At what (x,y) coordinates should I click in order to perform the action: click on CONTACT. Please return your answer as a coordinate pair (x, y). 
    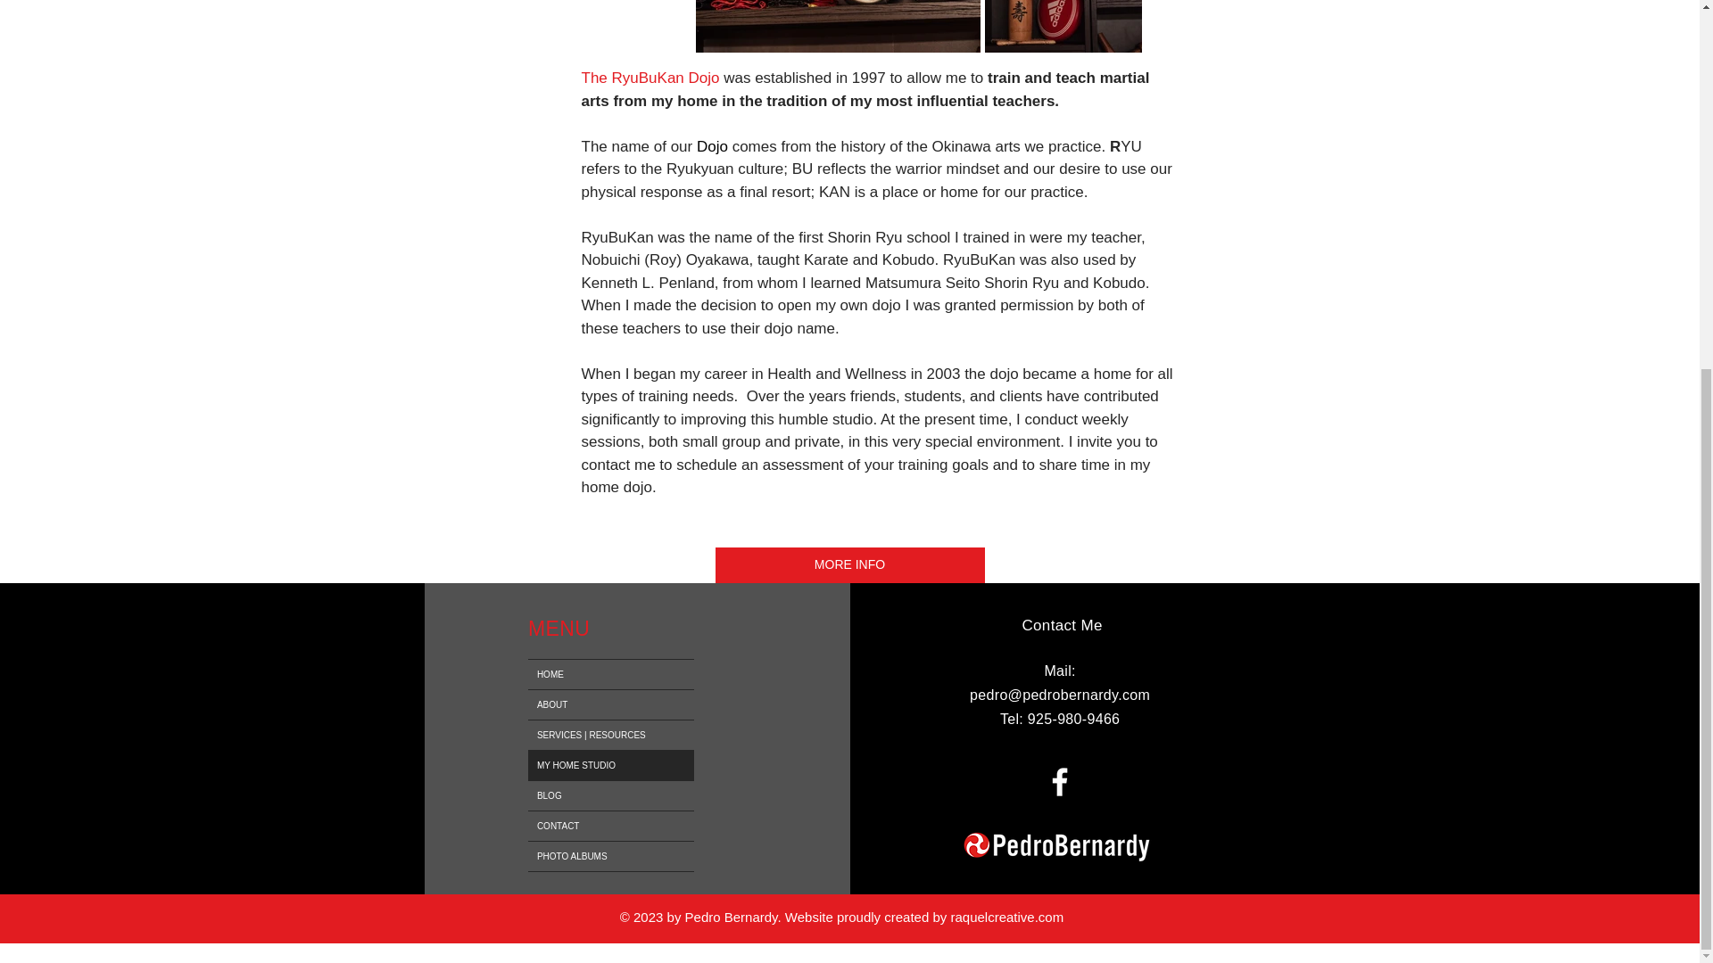
    Looking at the image, I should click on (610, 826).